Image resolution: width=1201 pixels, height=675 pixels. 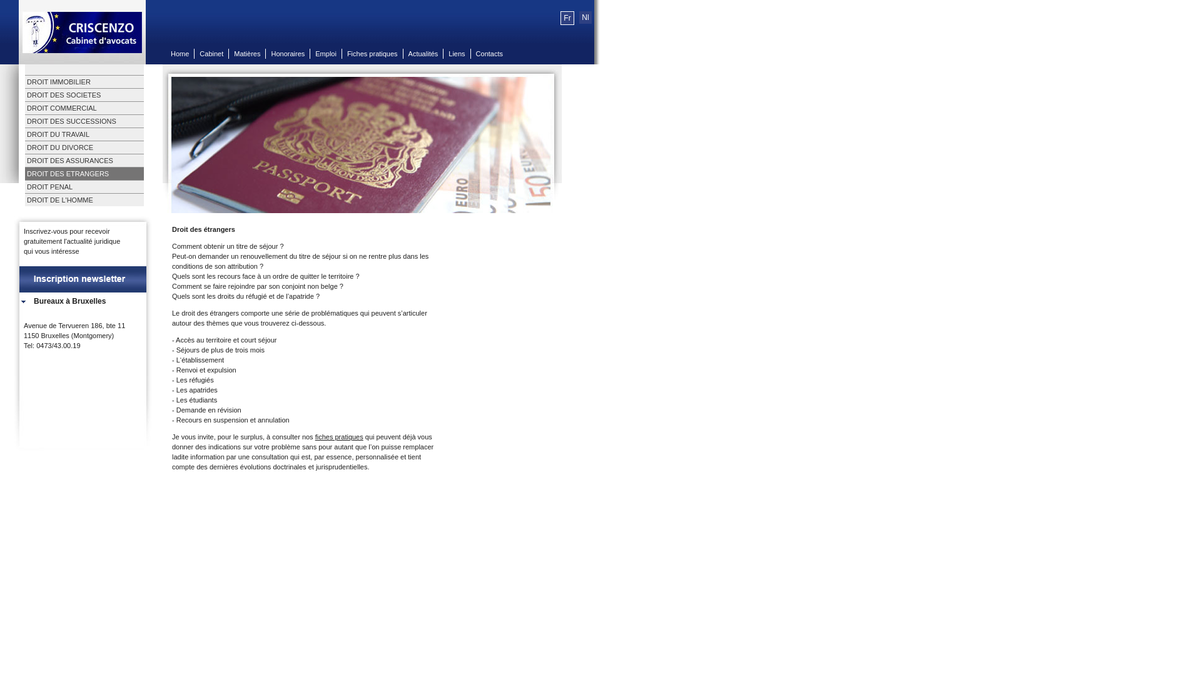 What do you see at coordinates (84, 161) in the screenshot?
I see `DROIT DES ASSURANCES` at bounding box center [84, 161].